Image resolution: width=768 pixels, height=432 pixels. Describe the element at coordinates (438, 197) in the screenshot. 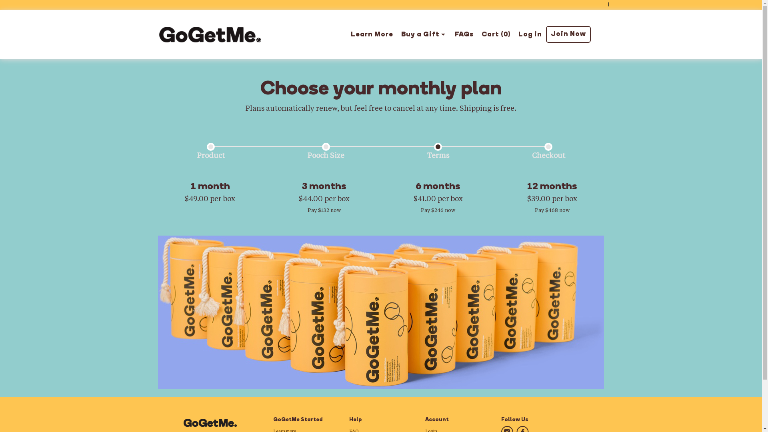

I see `6 months
$41.00 per box
Pay $246 now` at that location.